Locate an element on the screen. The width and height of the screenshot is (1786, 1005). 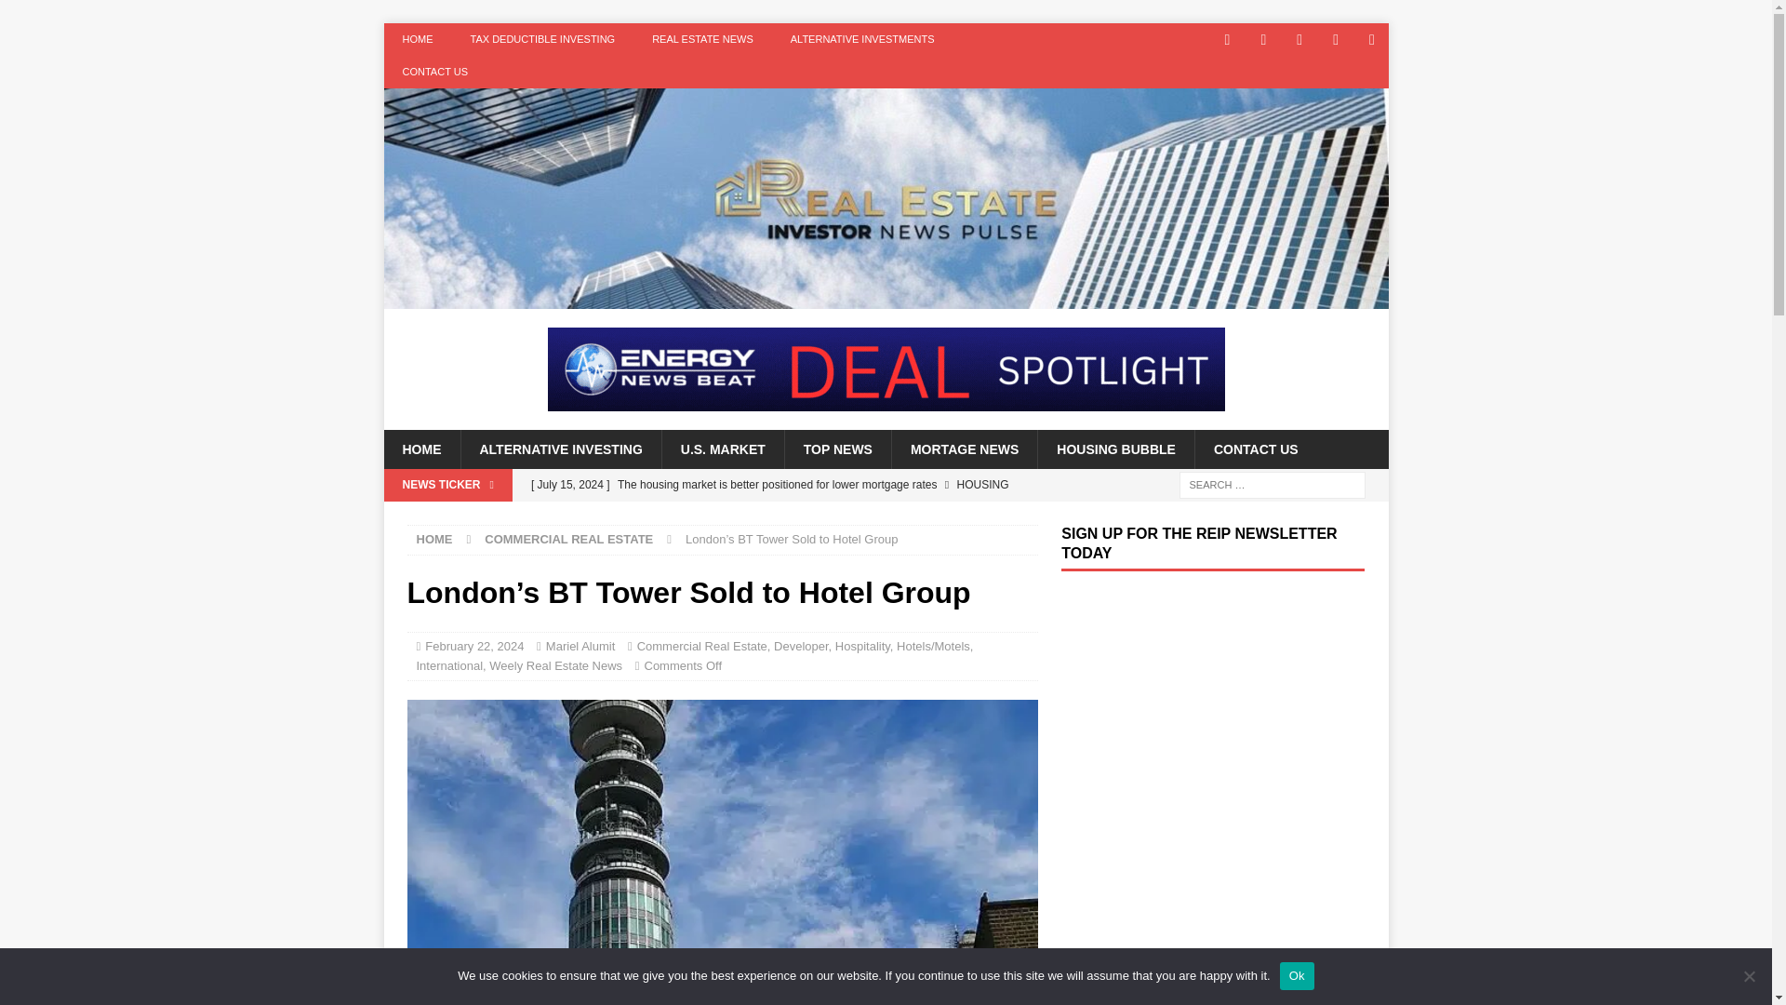
HOME is located at coordinates (417, 39).